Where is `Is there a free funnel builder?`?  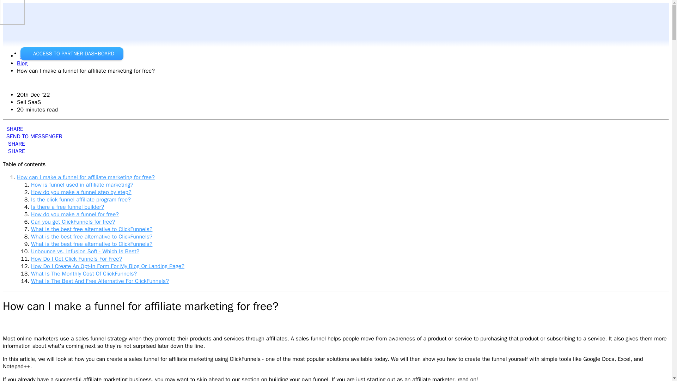 Is there a free funnel builder? is located at coordinates (68, 207).